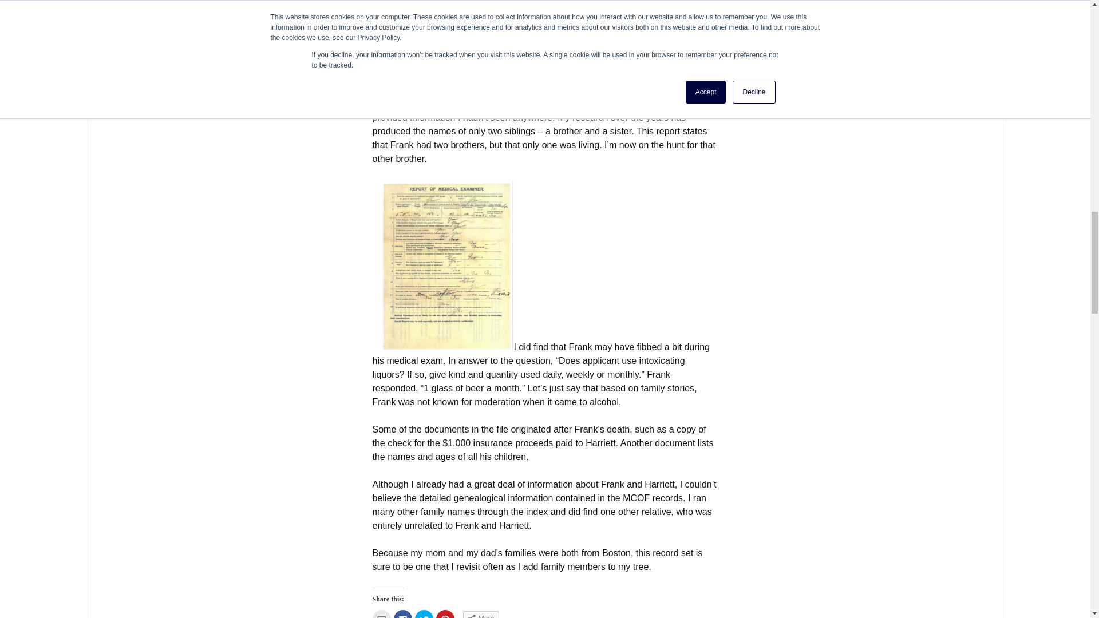 The height and width of the screenshot is (618, 1099). I want to click on Click to share on Facebook, so click(403, 613).